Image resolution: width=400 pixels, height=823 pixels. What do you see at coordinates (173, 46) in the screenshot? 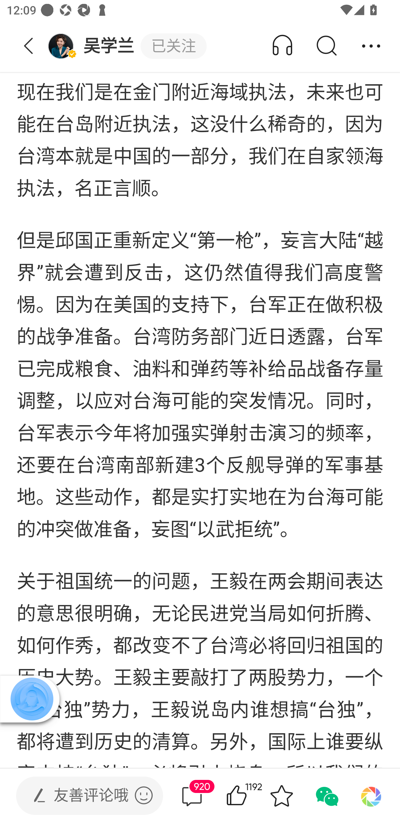
I see `已关注` at bounding box center [173, 46].